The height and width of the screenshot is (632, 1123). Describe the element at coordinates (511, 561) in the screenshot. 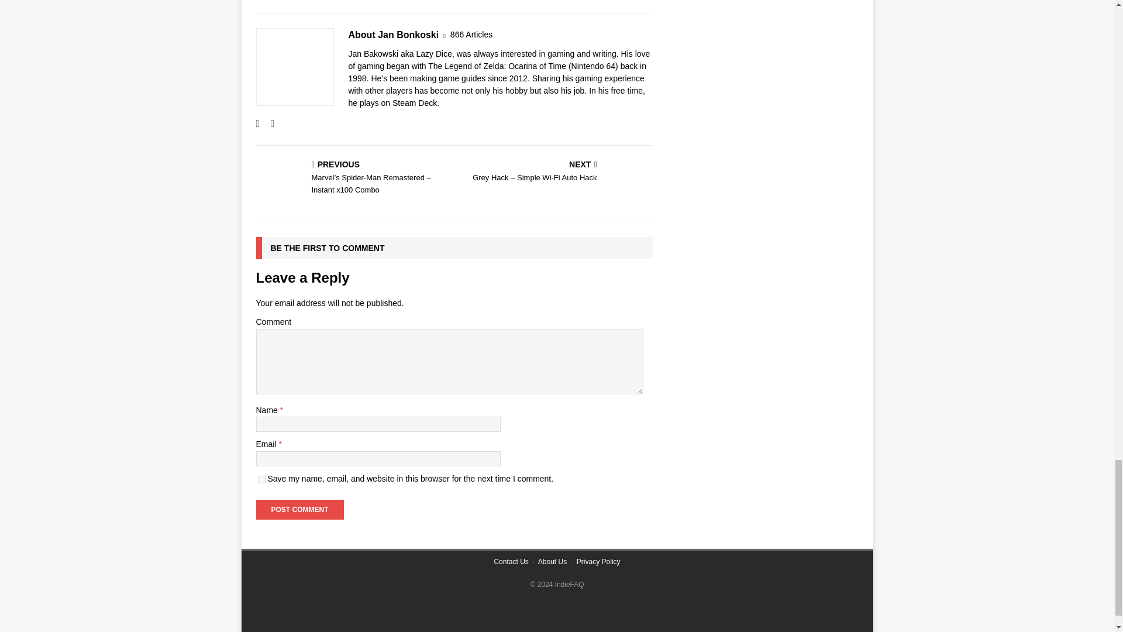

I see `Contact Us` at that location.